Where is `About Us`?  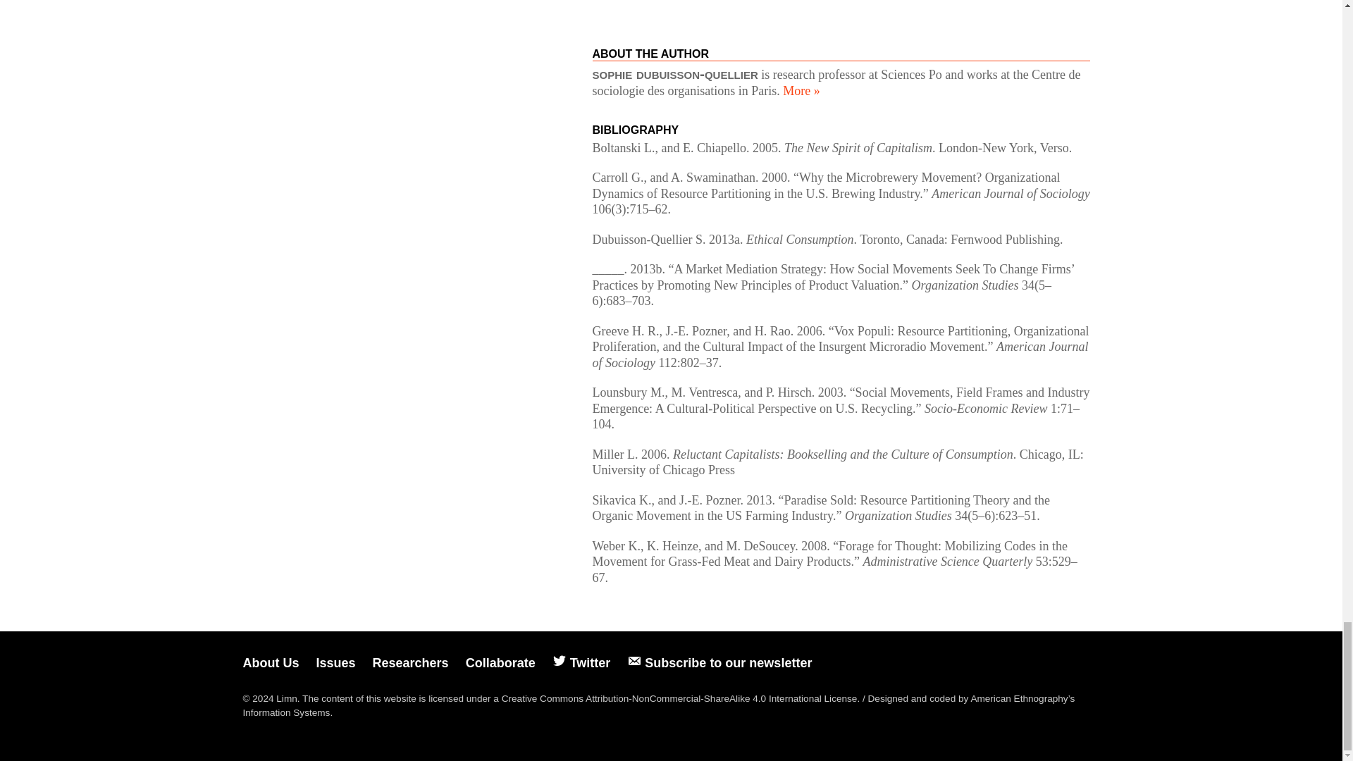
About Us is located at coordinates (271, 662).